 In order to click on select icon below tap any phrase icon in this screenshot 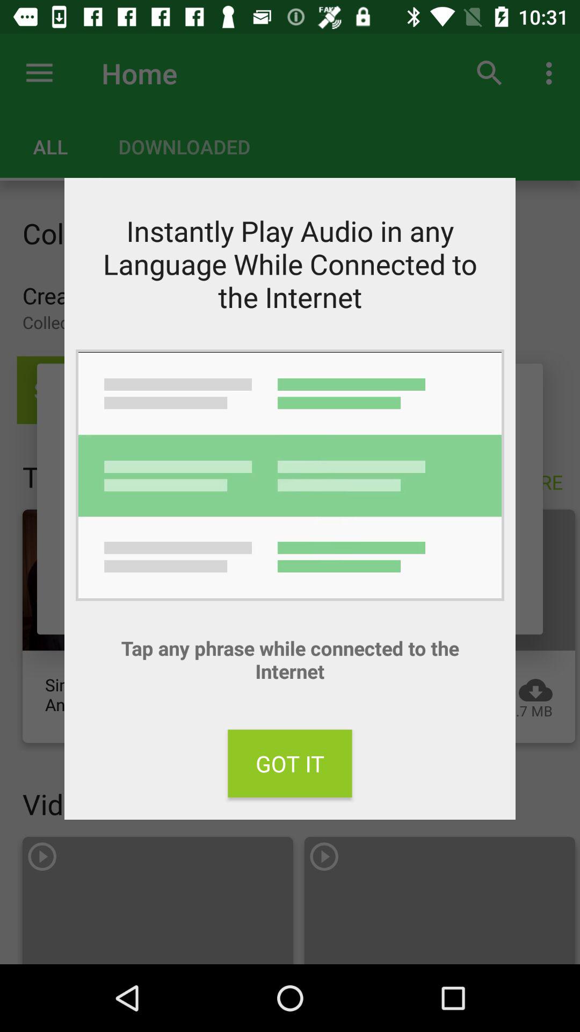, I will do `click(290, 763)`.